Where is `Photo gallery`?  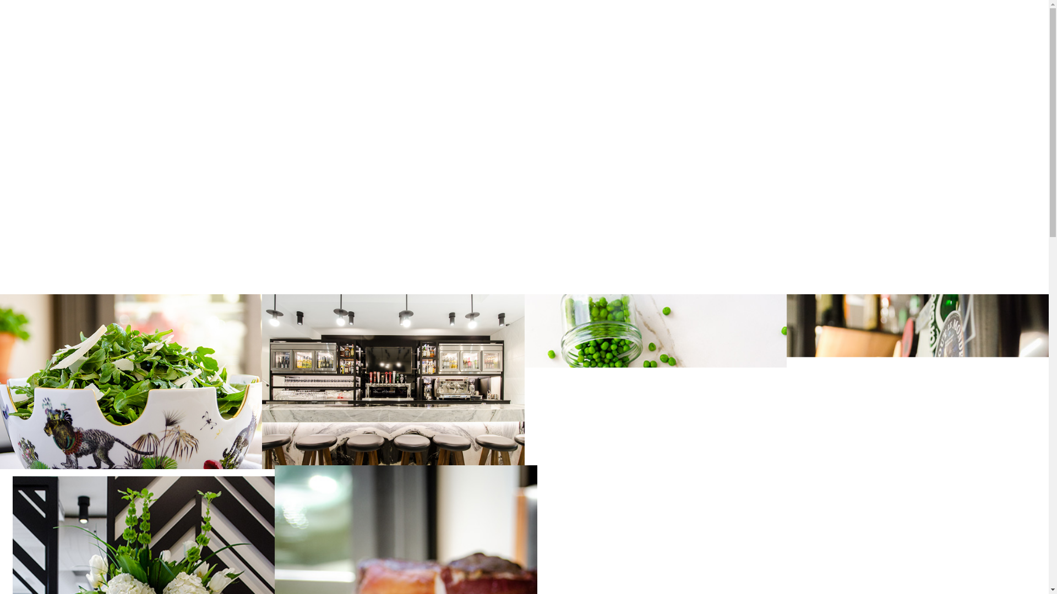 Photo gallery is located at coordinates (23, 80).